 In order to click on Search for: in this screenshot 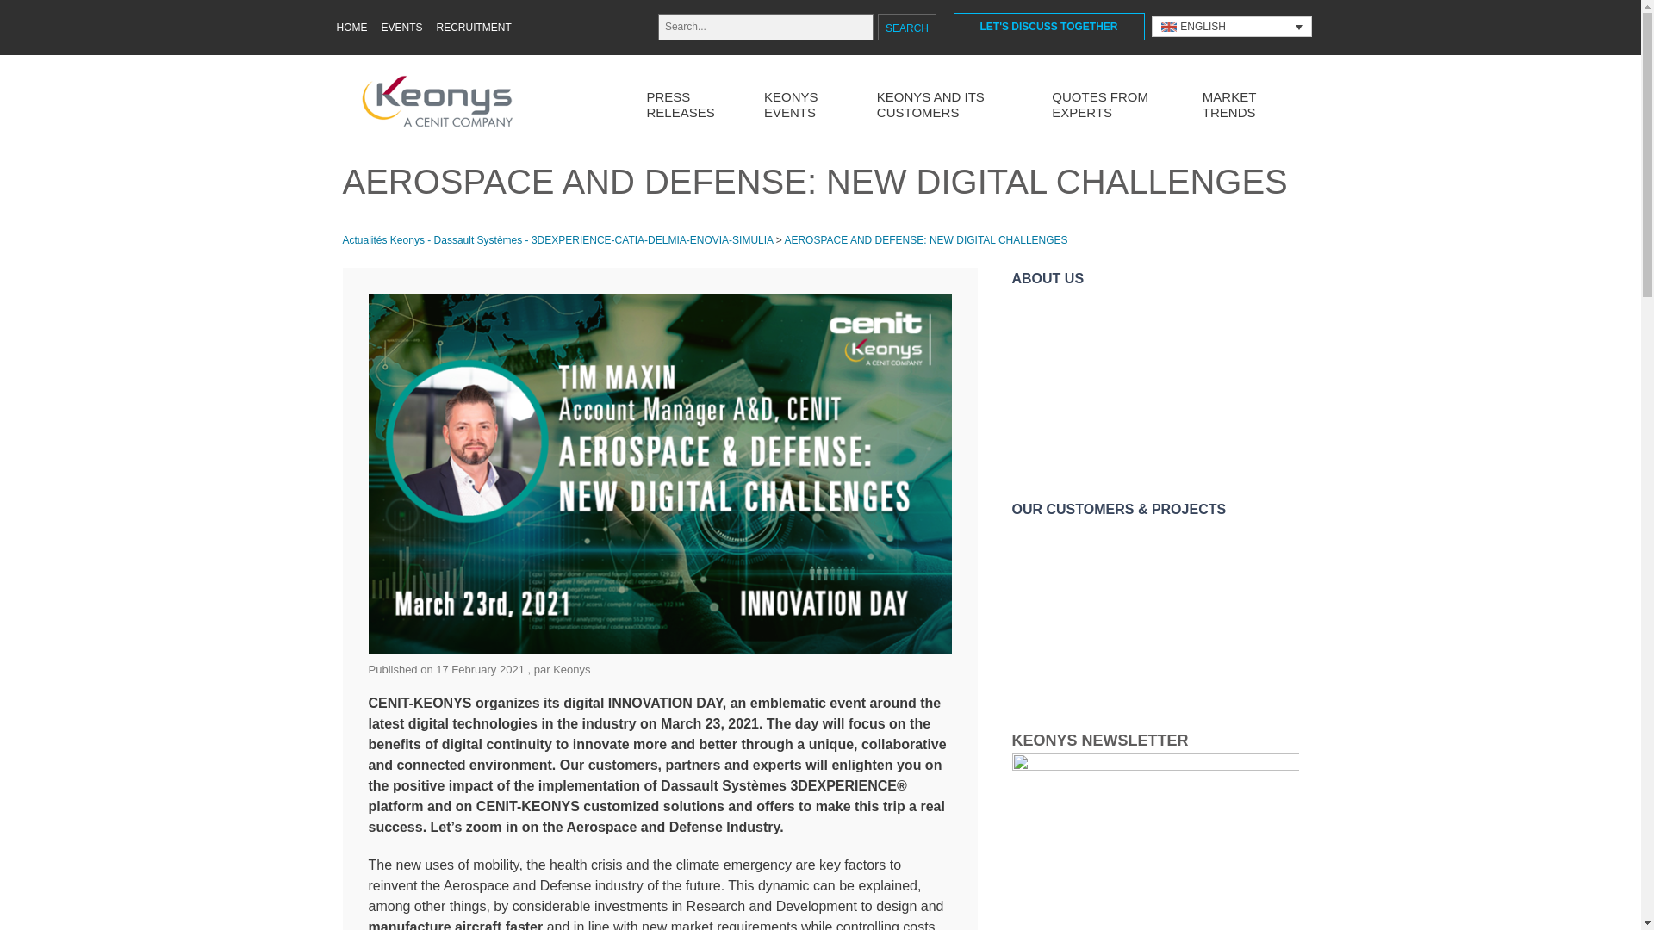, I will do `click(765, 28)`.